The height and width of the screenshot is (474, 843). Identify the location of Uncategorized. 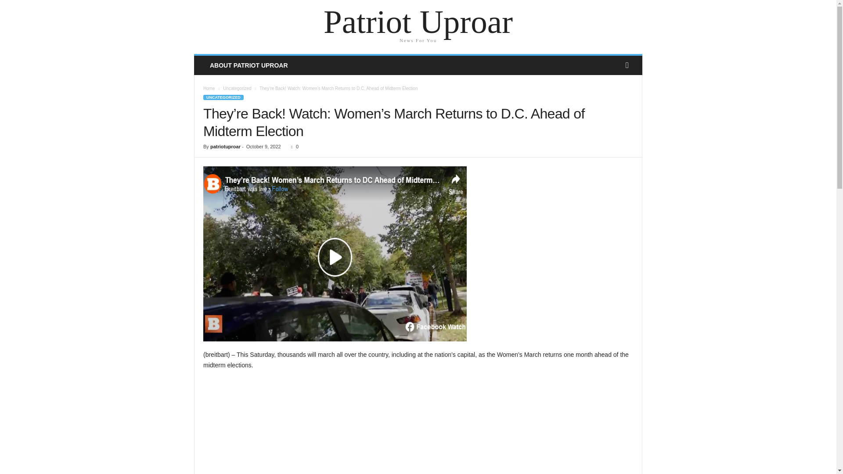
(237, 88).